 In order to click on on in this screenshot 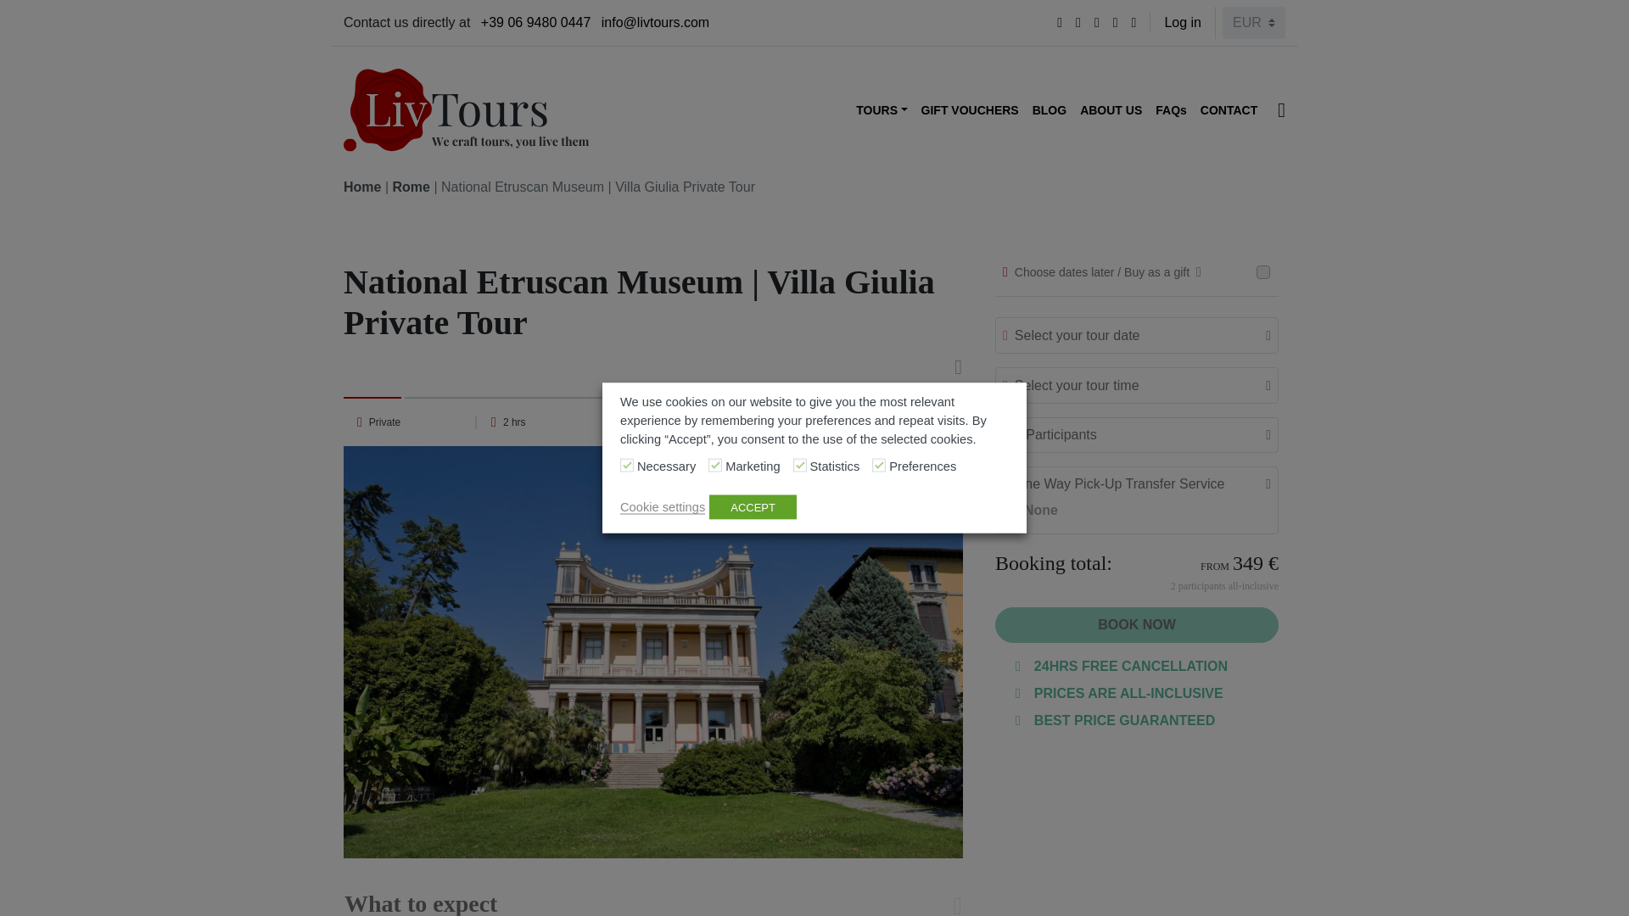, I will do `click(879, 466)`.